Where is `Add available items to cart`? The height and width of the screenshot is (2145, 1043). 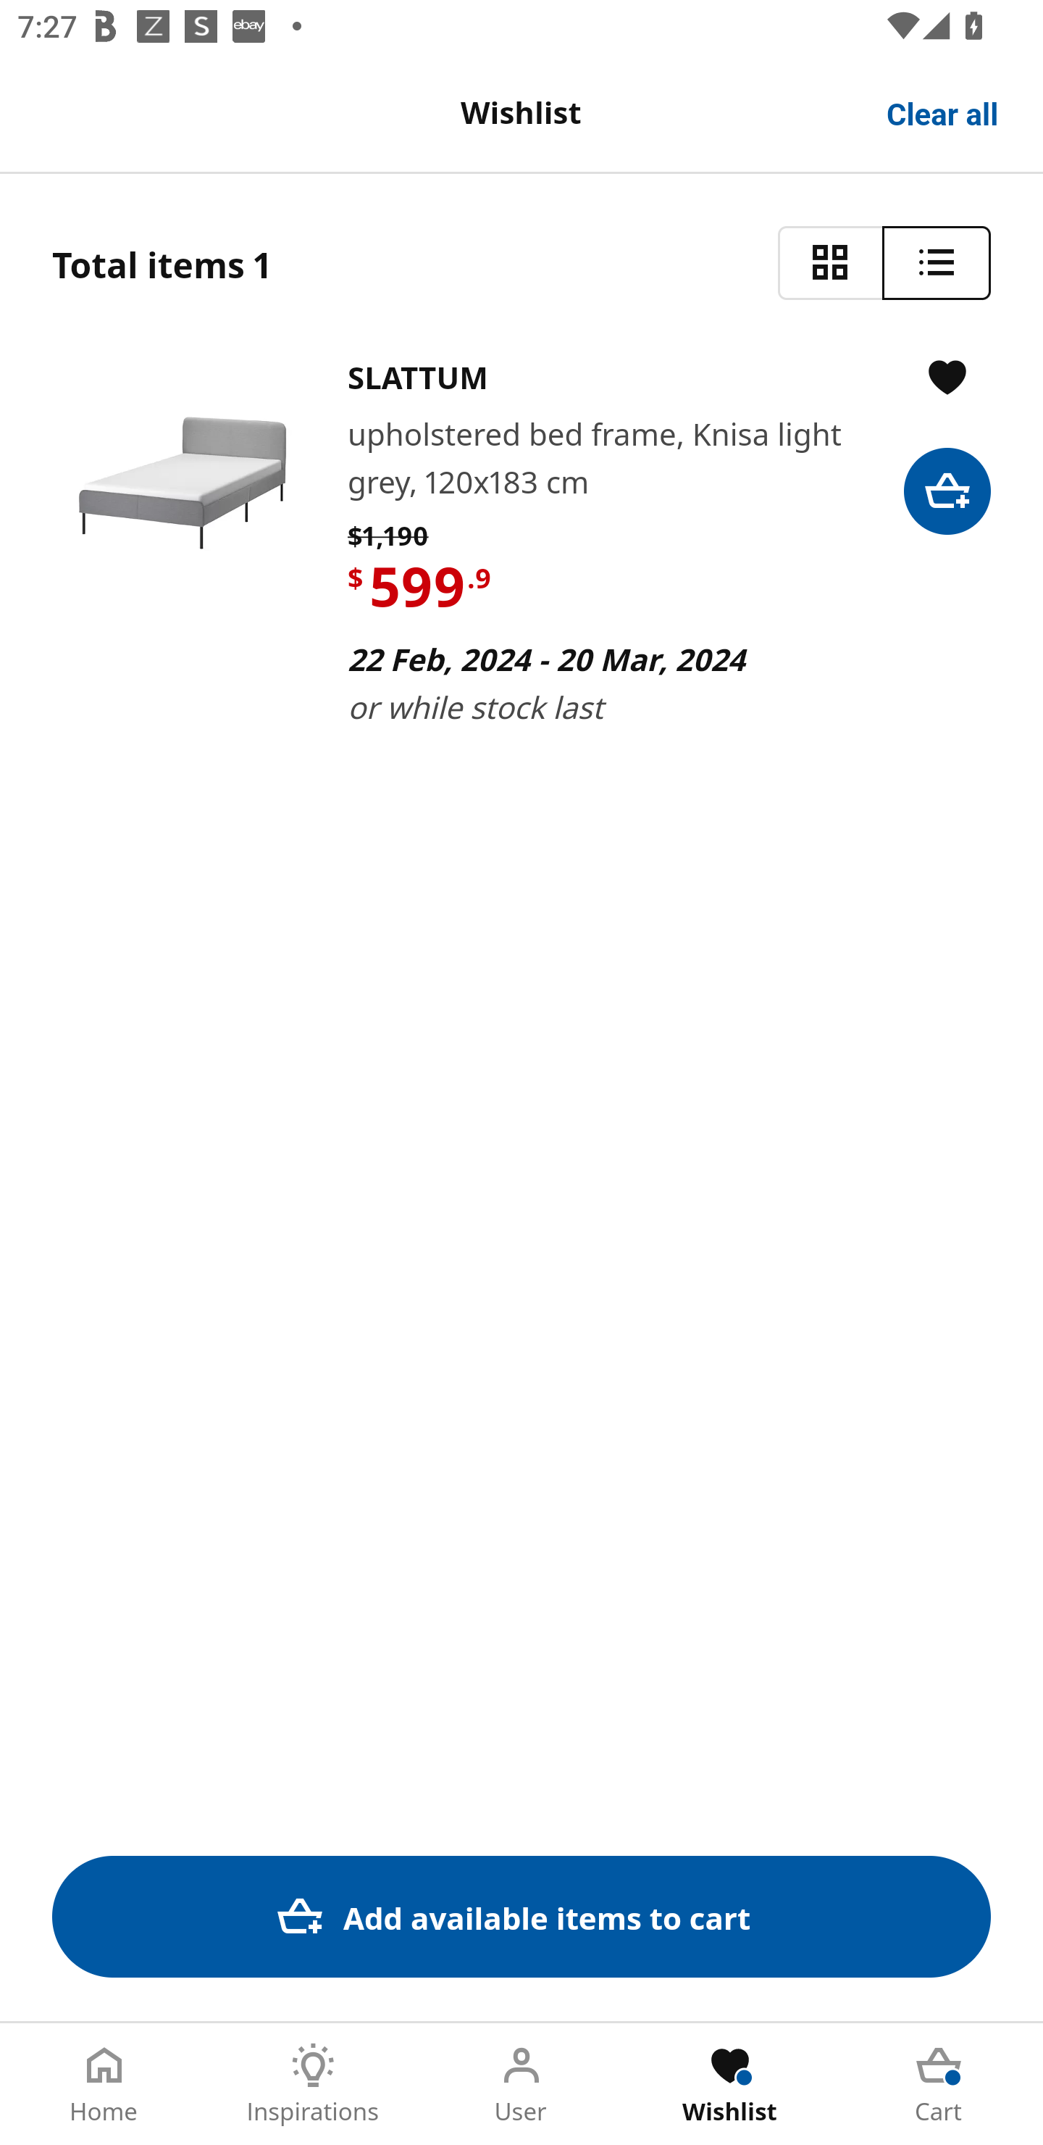 Add available items to cart is located at coordinates (521, 1916).